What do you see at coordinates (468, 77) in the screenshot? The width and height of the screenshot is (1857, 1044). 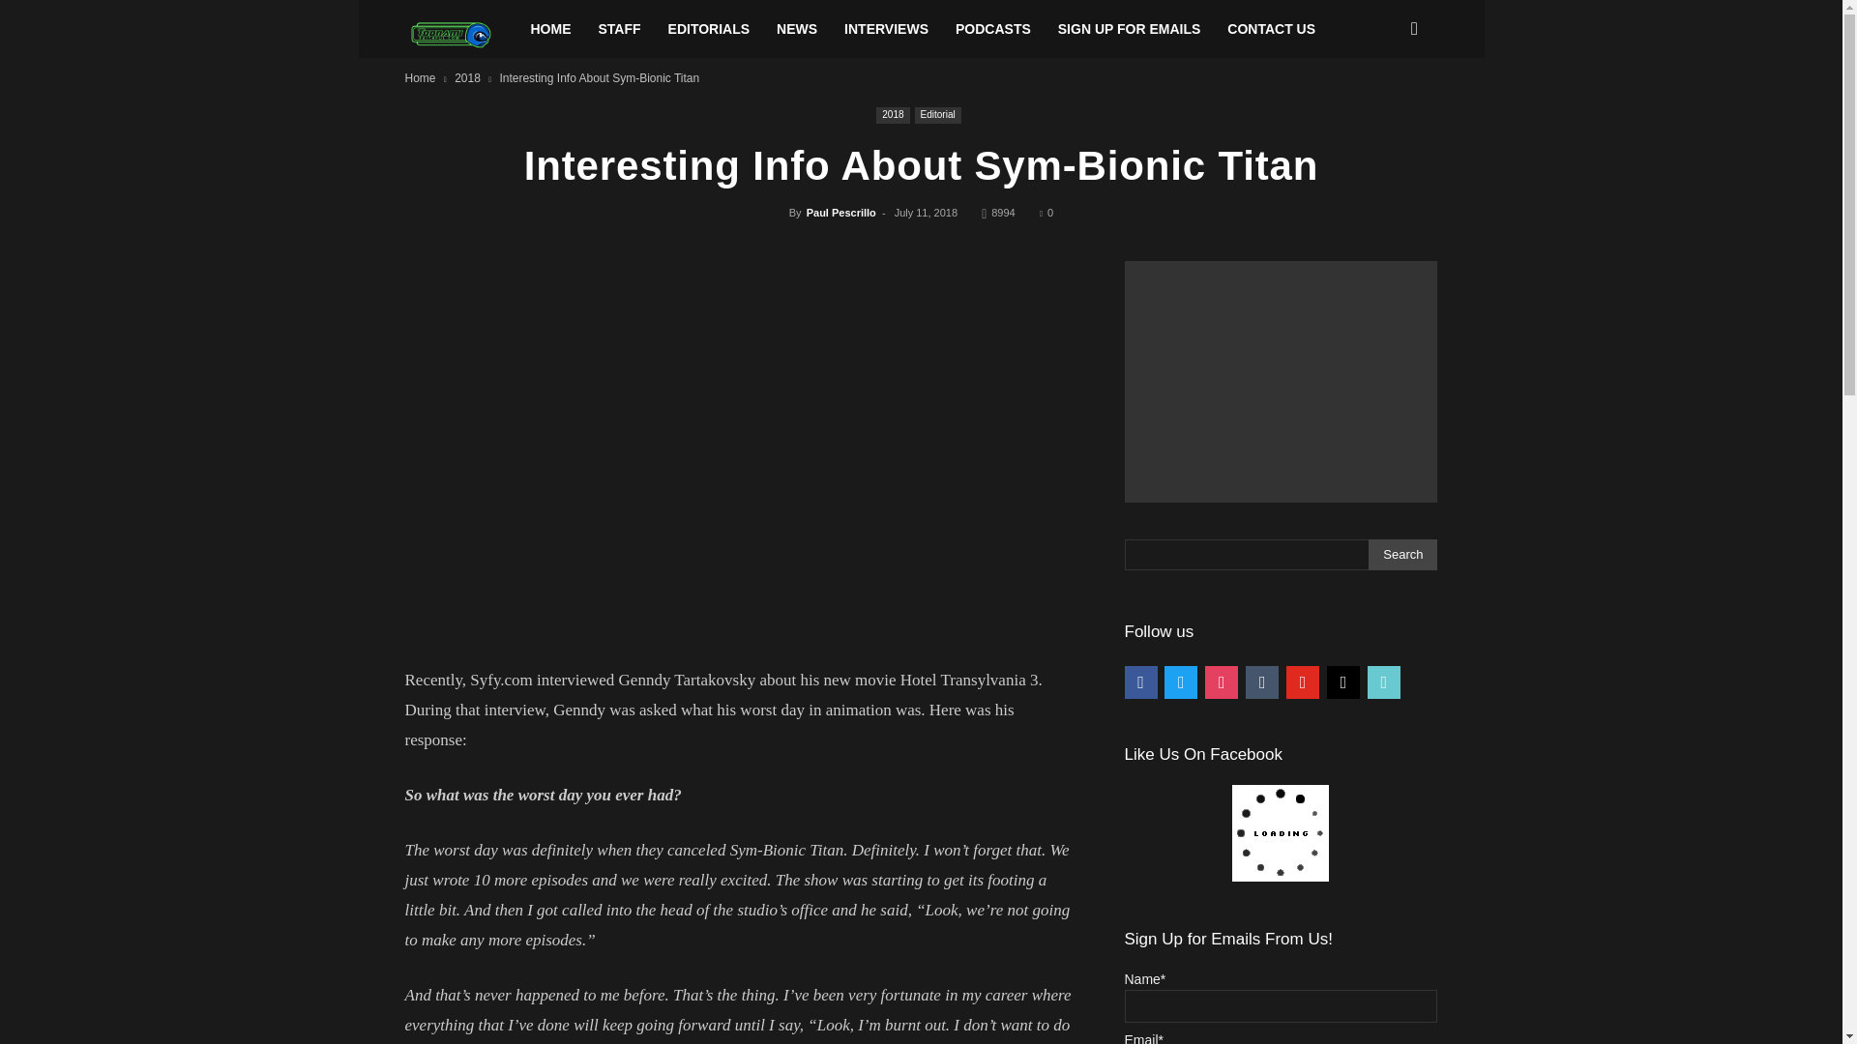 I see `View all posts in 2018` at bounding box center [468, 77].